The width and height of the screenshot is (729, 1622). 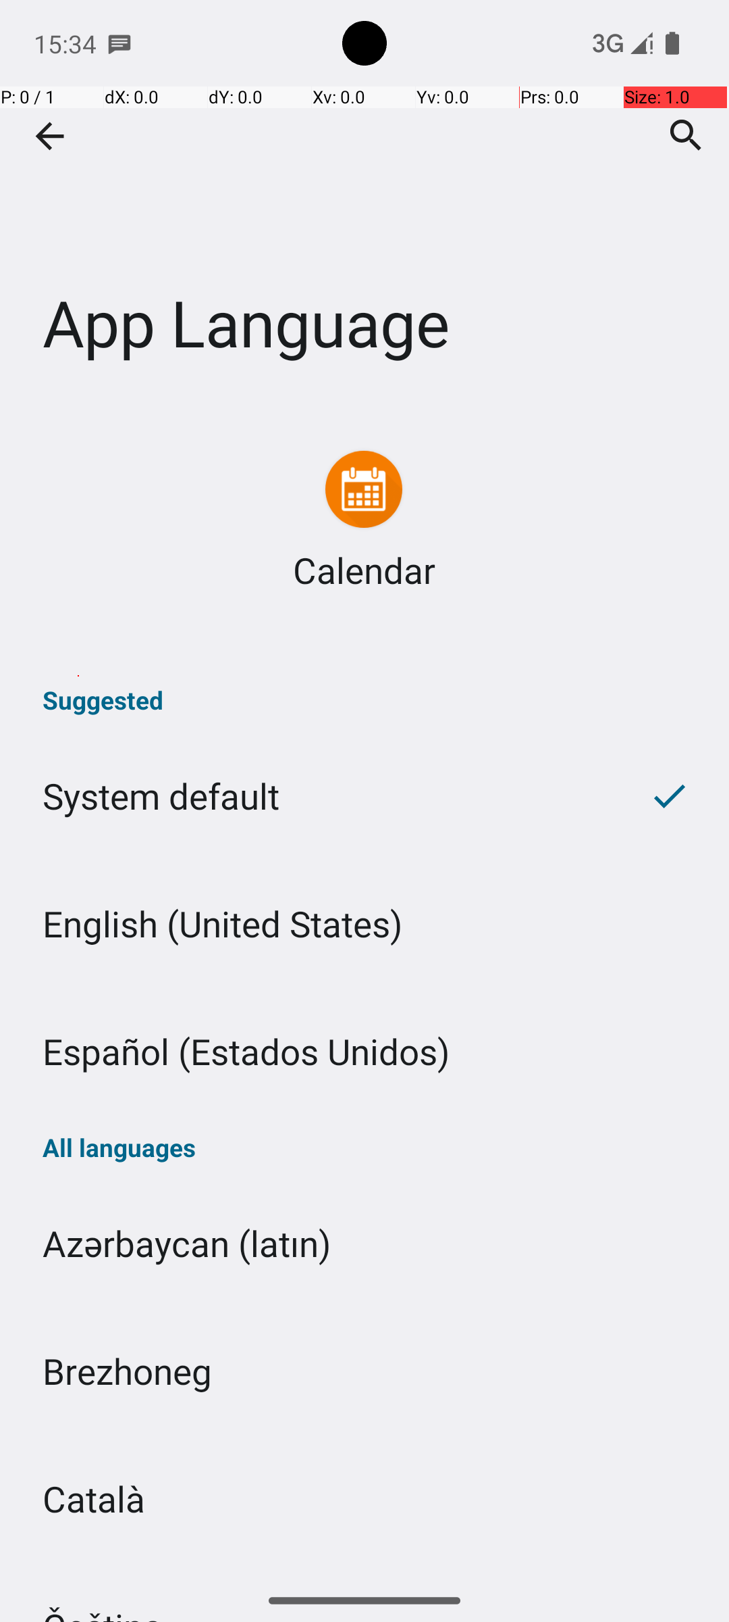 I want to click on Català, so click(x=364, y=1499).